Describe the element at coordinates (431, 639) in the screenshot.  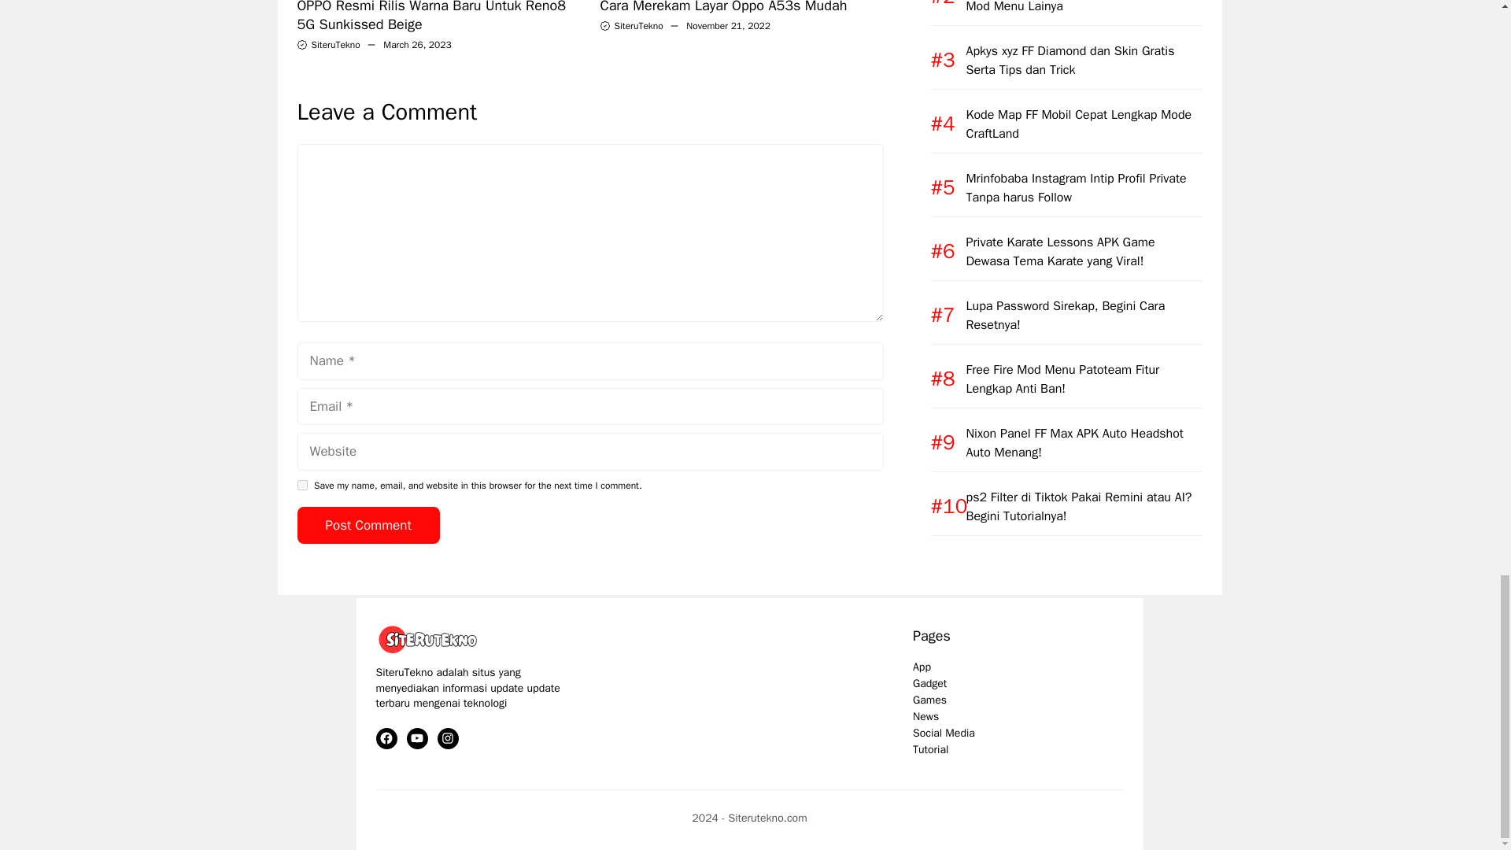
I see `SiteruTekno.com` at that location.